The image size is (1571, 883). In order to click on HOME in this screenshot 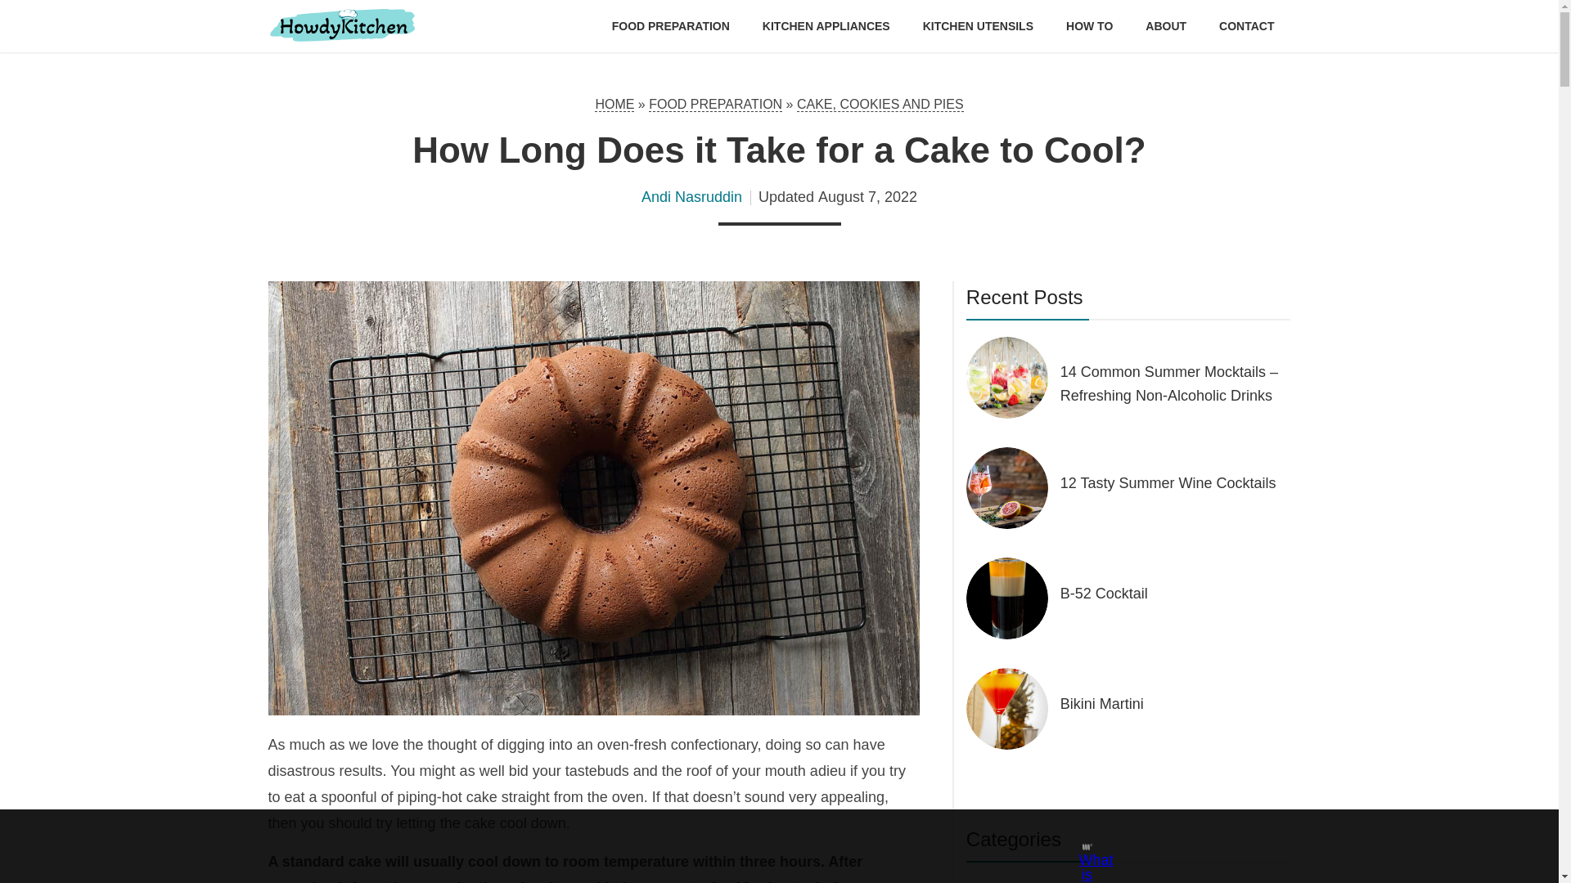, I will do `click(614, 105)`.